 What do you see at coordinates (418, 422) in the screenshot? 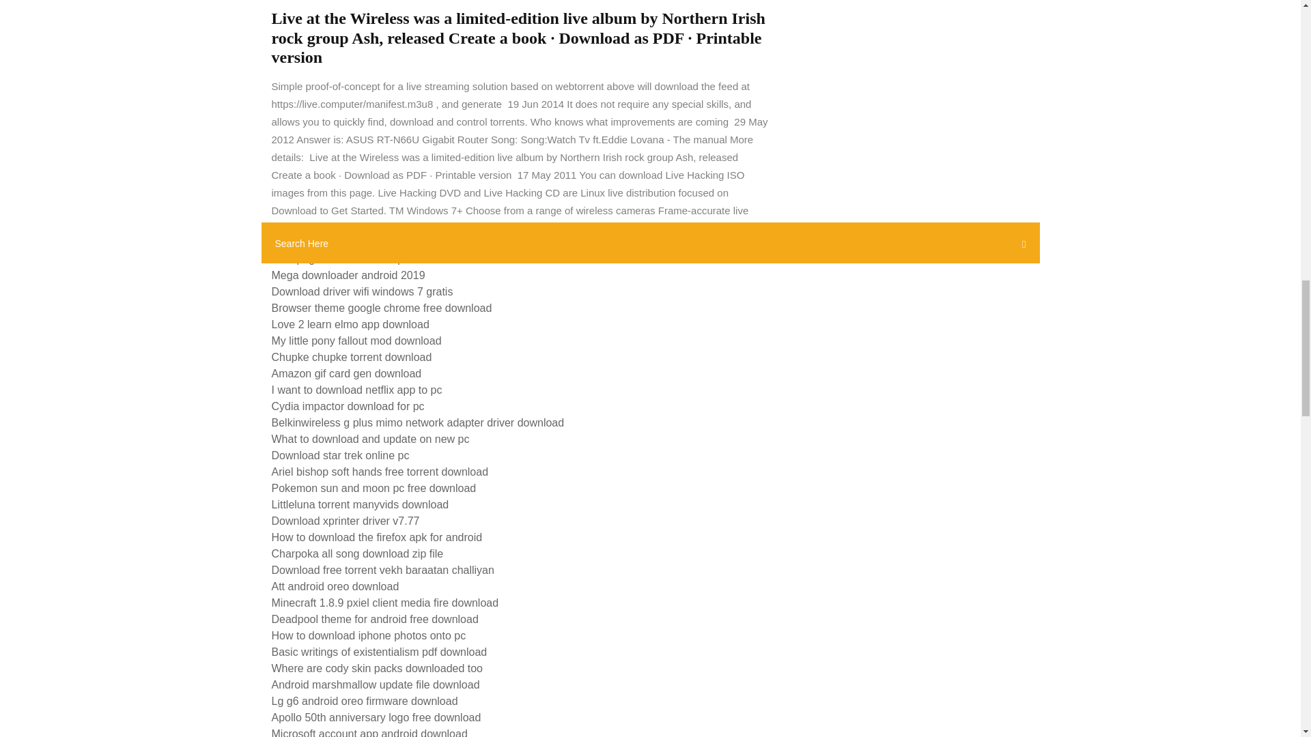
I see `Belkinwireless g plus mimo network adapter driver download` at bounding box center [418, 422].